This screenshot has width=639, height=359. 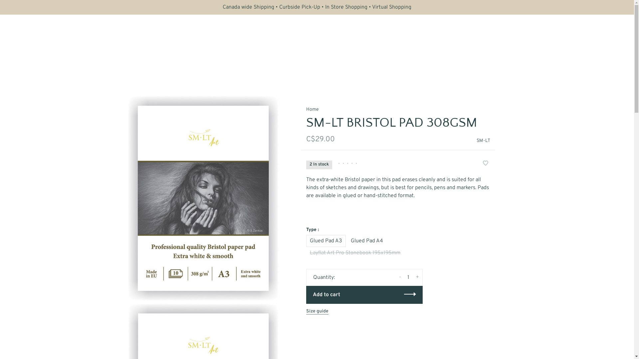 I want to click on SM-LT, so click(x=483, y=141).